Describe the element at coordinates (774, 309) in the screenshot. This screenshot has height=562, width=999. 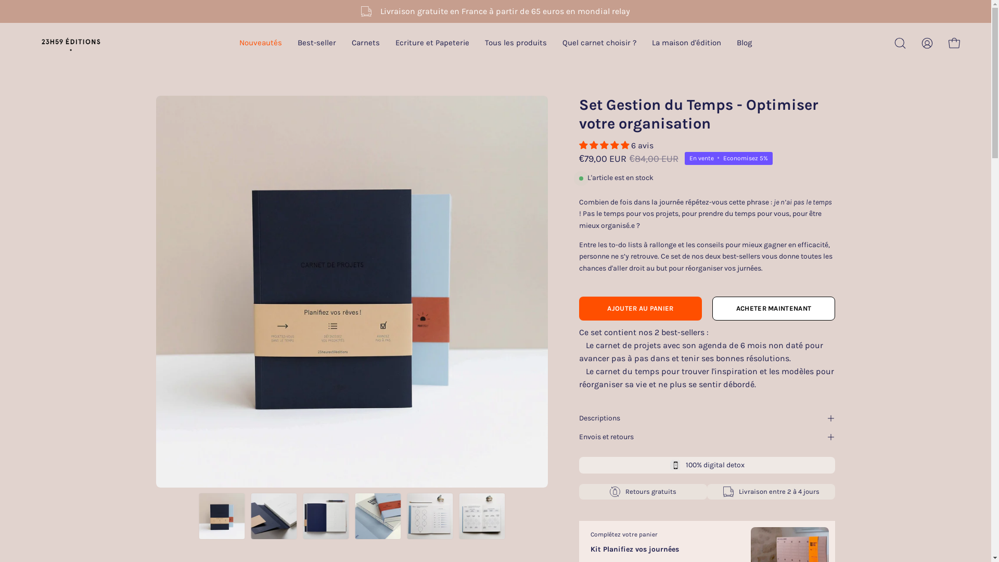
I see `ACHETER MAINTENANT` at that location.